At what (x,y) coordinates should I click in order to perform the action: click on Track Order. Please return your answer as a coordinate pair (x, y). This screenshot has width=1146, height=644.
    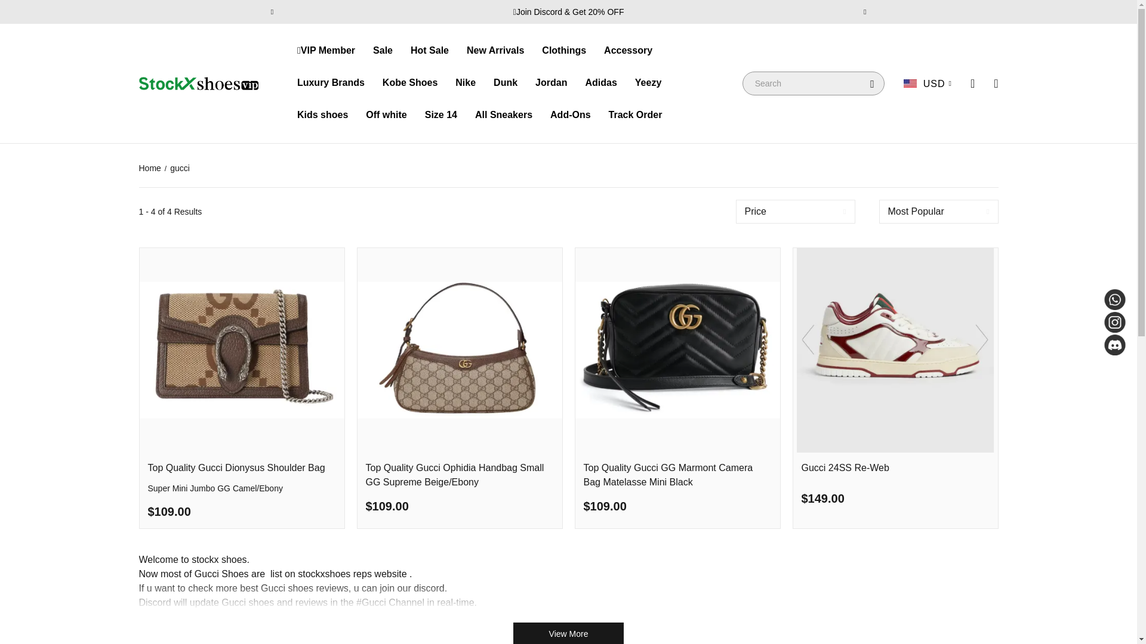
    Looking at the image, I should click on (635, 115).